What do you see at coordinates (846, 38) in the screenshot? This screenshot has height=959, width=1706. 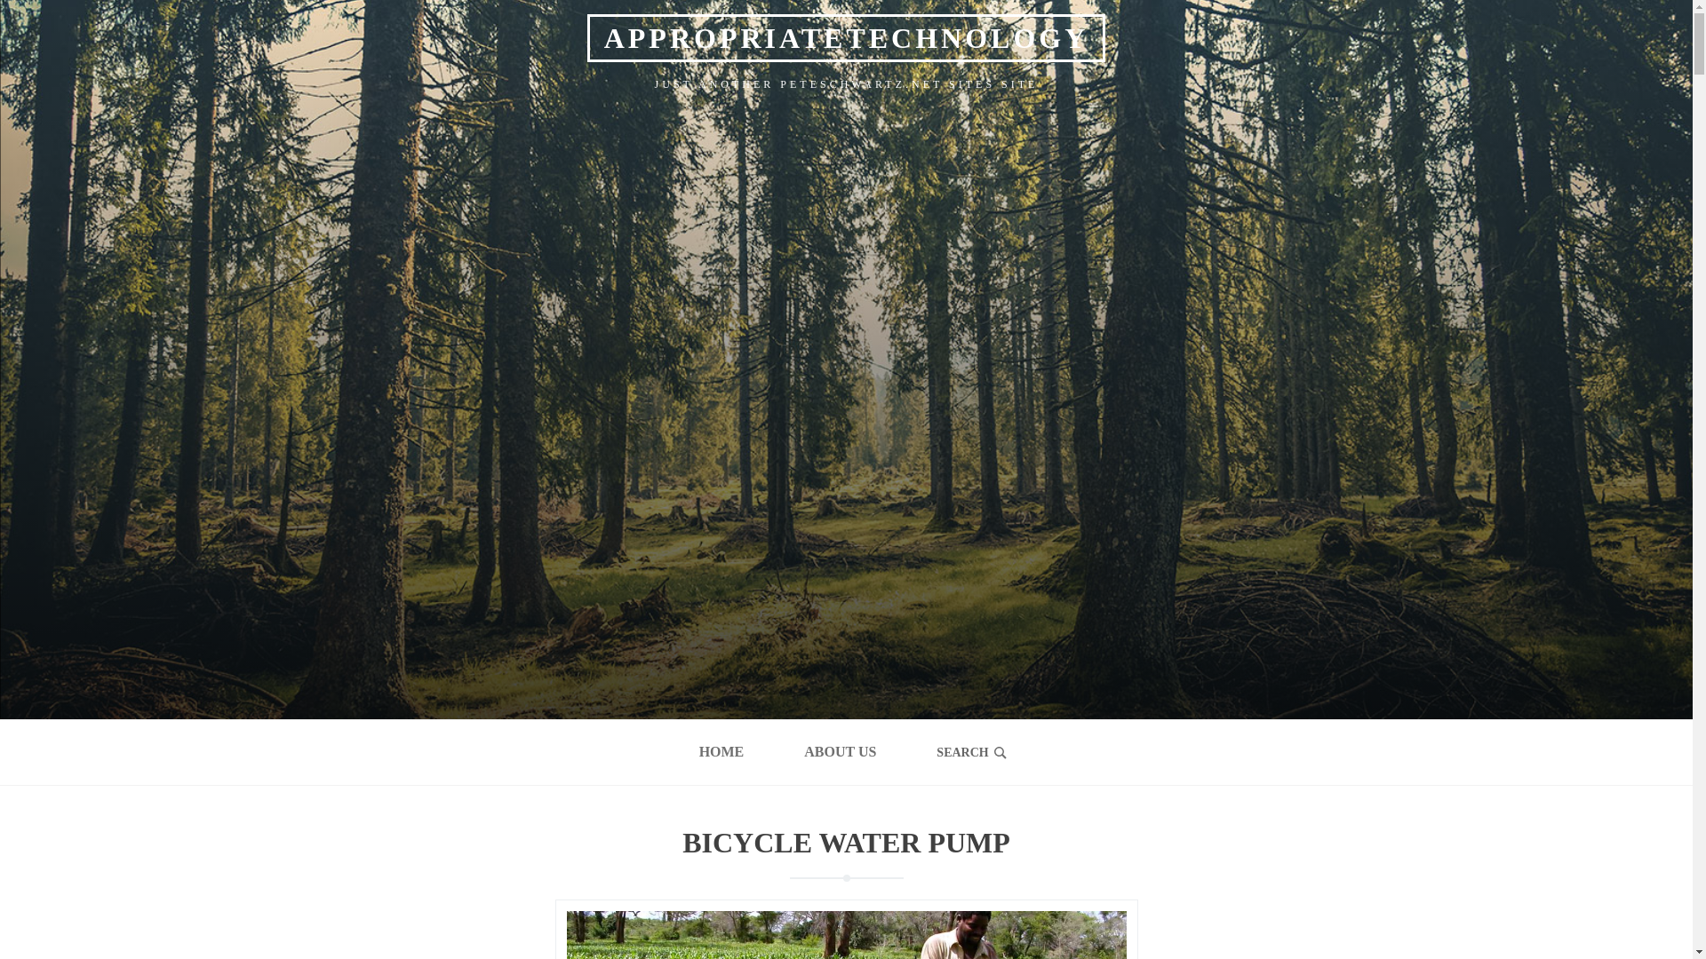 I see `APPROPRIATETECHNOLOGY` at bounding box center [846, 38].